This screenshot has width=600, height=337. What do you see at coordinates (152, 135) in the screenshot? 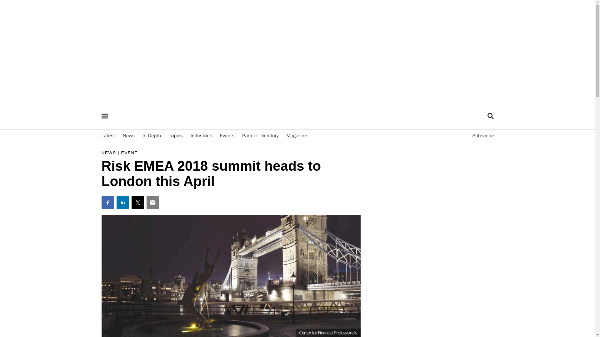
I see `In Depth` at bounding box center [152, 135].